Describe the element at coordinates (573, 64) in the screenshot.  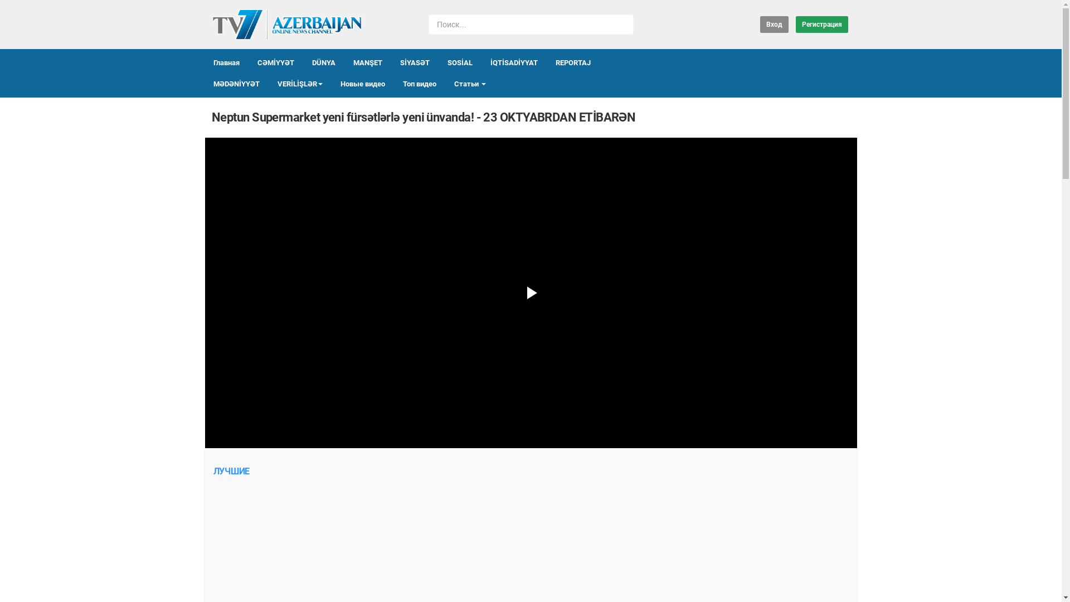
I see `REPORTAJ` at that location.